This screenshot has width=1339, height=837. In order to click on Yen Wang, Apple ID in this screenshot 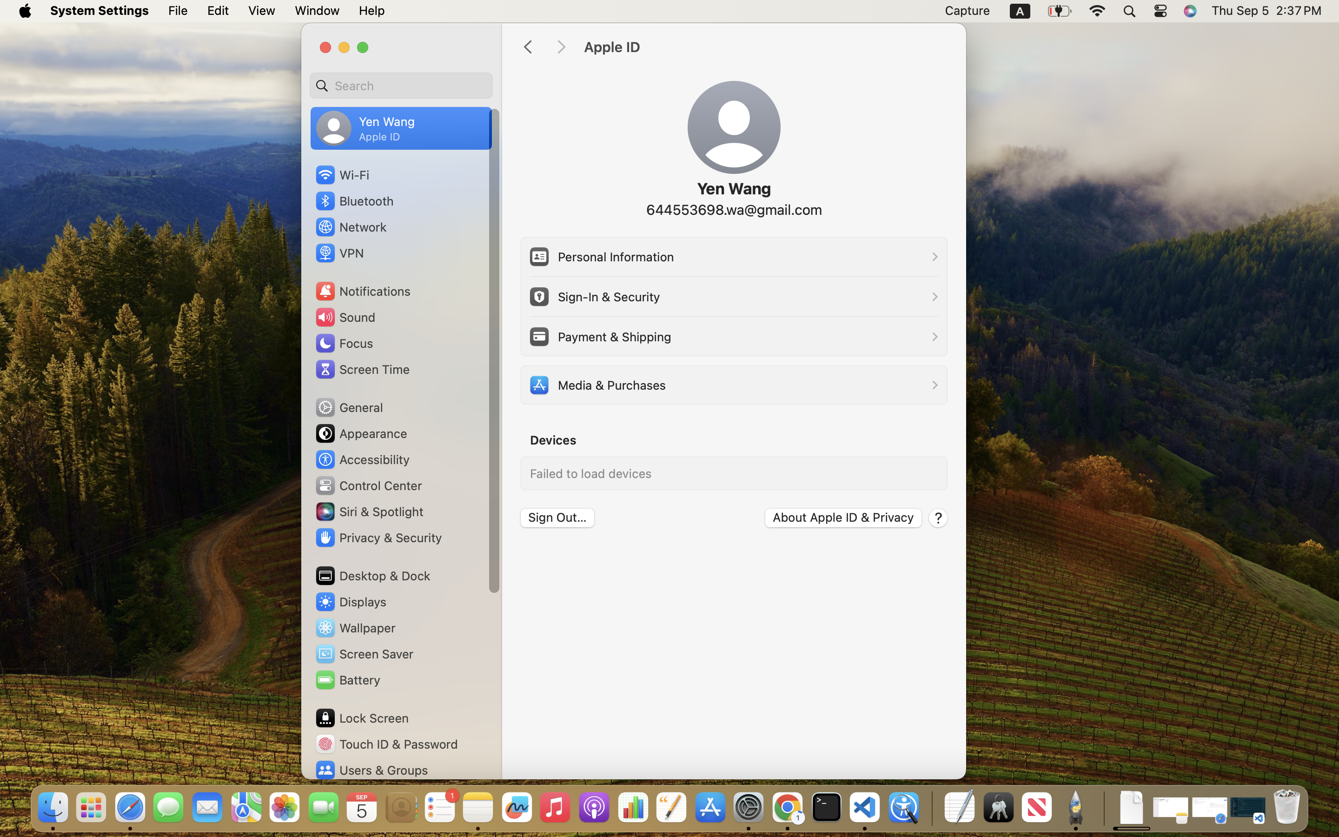, I will do `click(365, 128)`.